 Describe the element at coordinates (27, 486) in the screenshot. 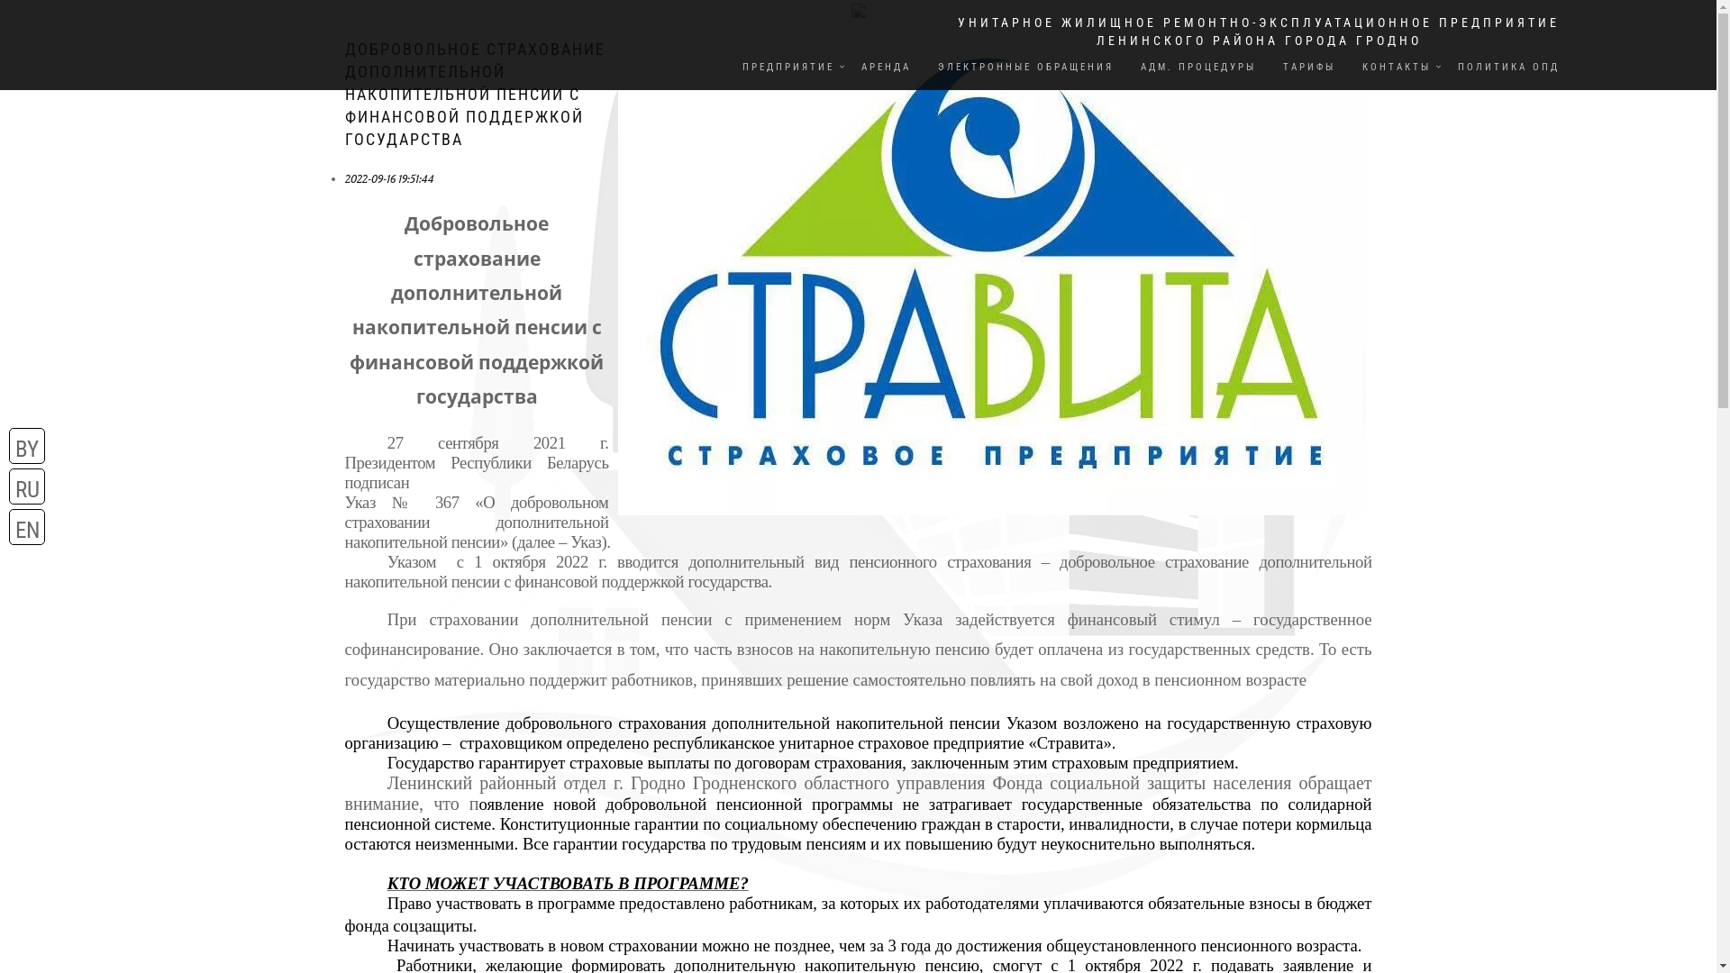

I see `RU` at that location.